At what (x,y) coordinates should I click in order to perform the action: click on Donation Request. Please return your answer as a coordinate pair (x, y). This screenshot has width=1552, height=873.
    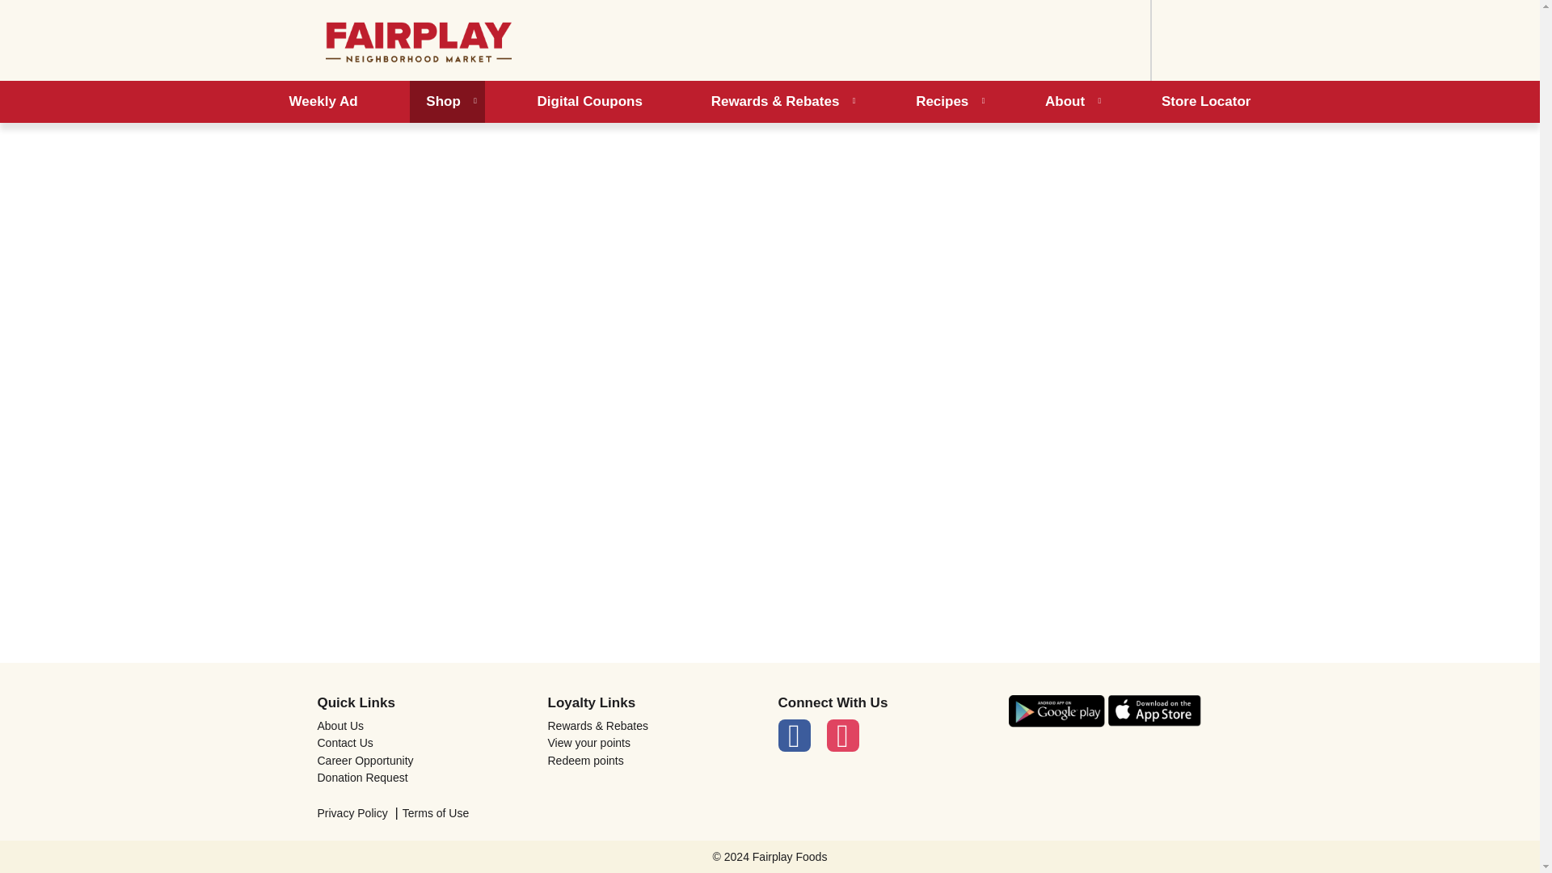
    Looking at the image, I should click on (424, 777).